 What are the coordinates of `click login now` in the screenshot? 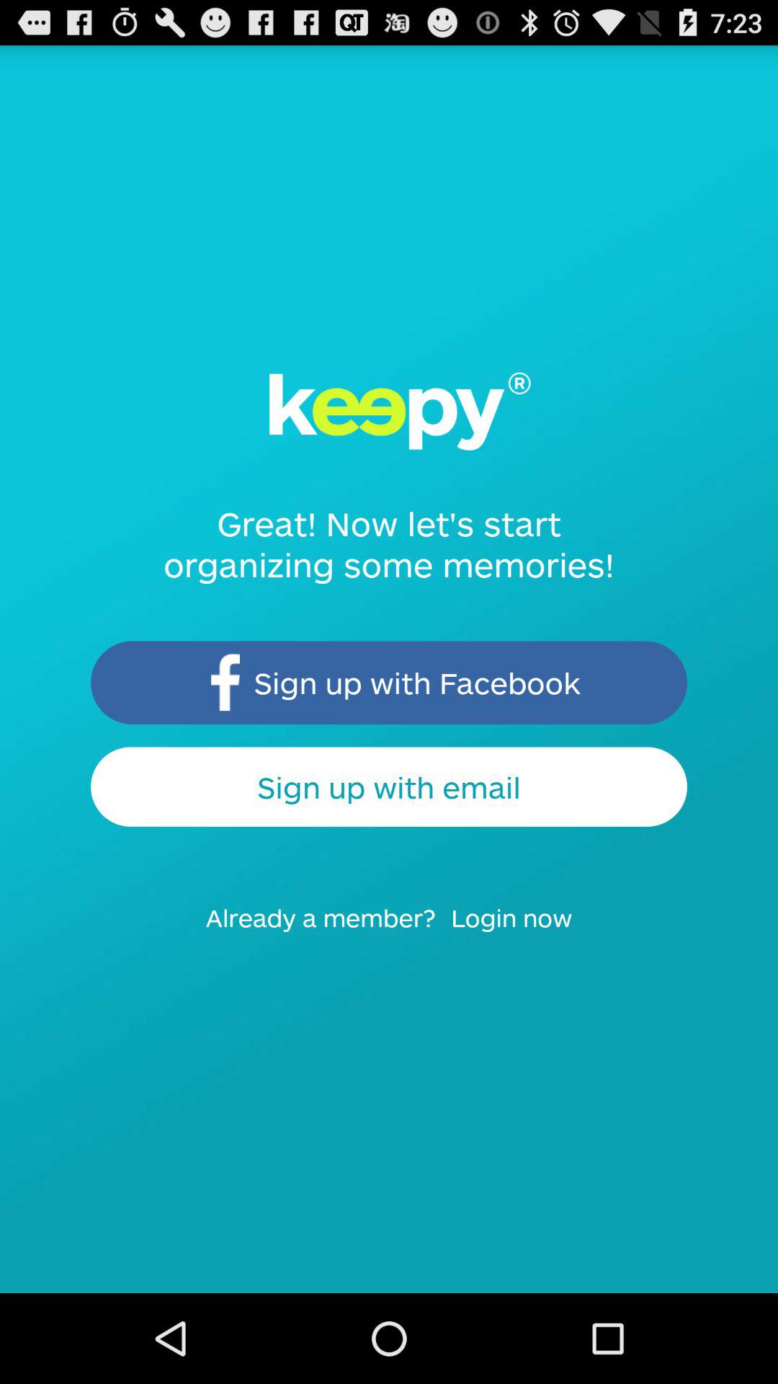 It's located at (521, 931).